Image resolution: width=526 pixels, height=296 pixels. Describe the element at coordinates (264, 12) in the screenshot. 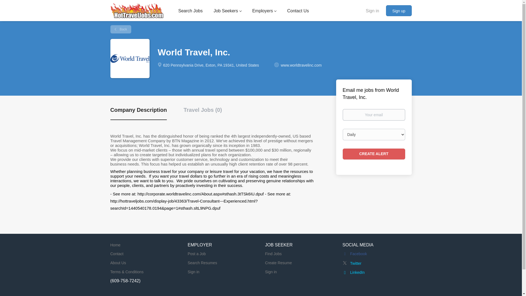

I see `Employers` at that location.